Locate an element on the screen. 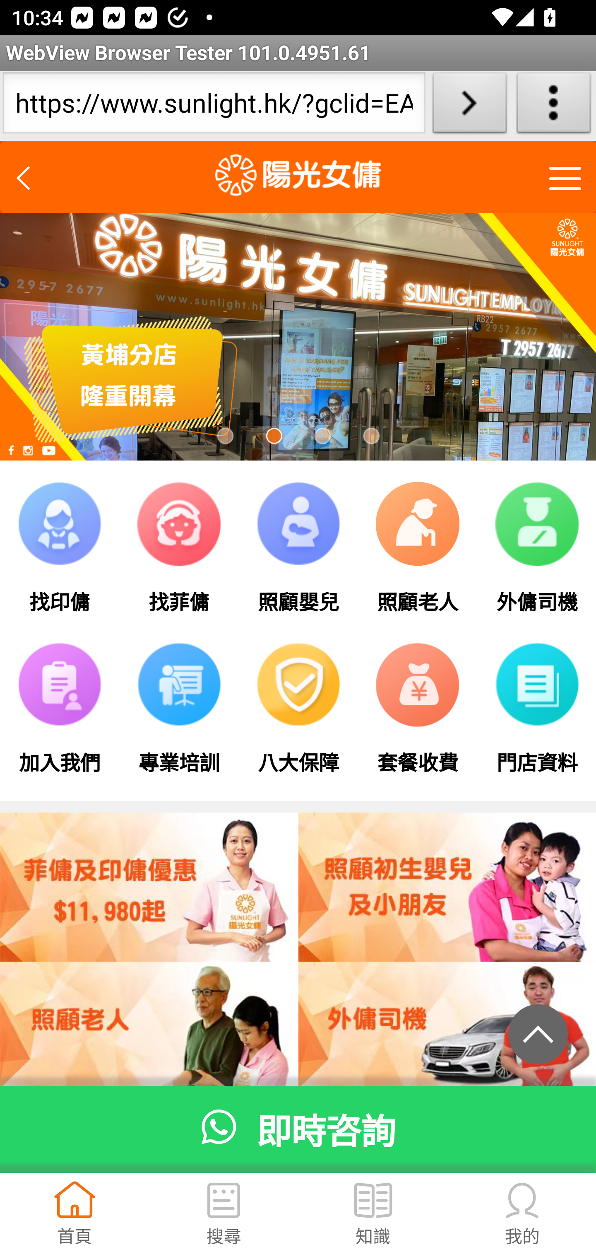 This screenshot has width=596, height=1259. 套餐收費 t9 套餐收費 is located at coordinates (418, 716).